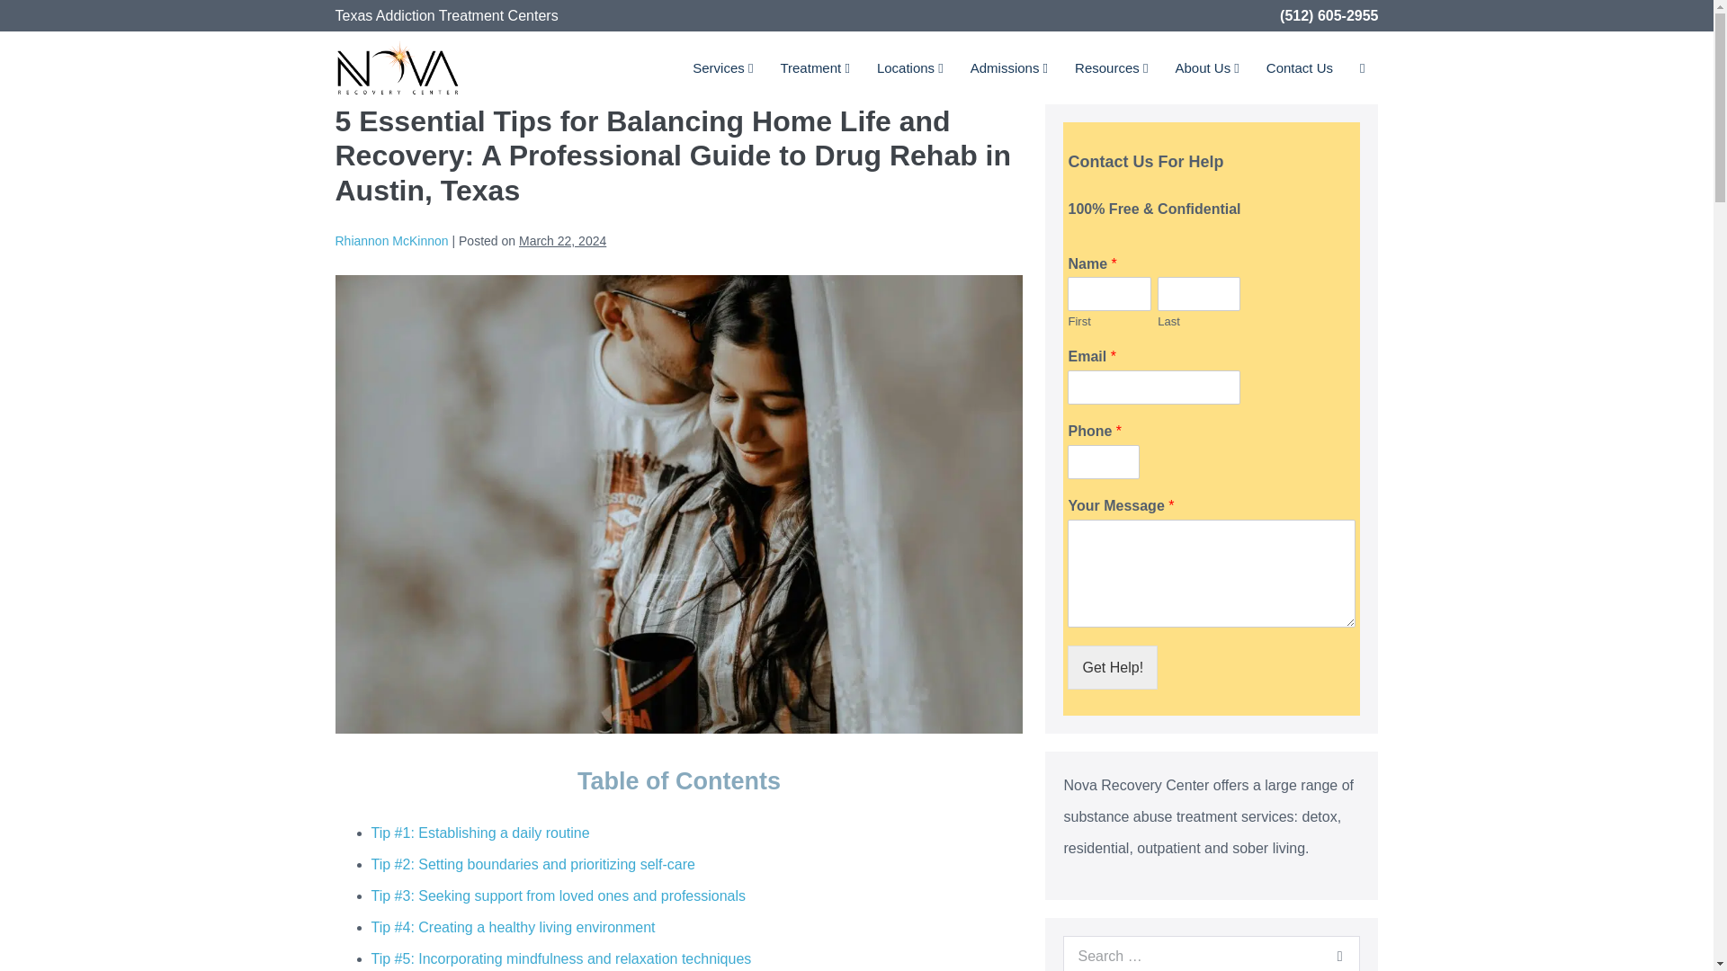  What do you see at coordinates (910, 67) in the screenshot?
I see `Locations` at bounding box center [910, 67].